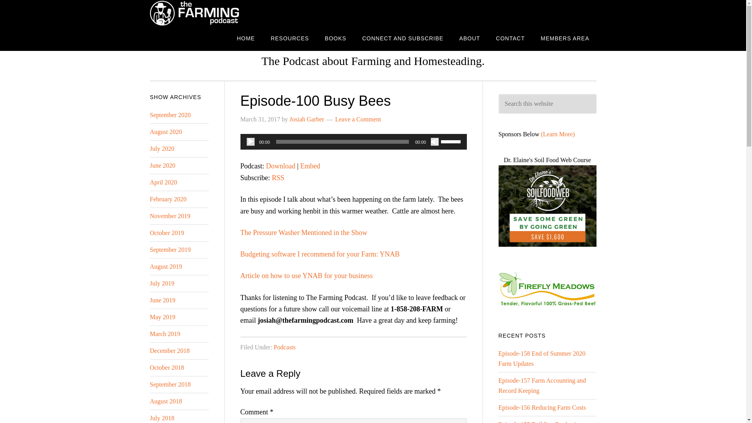 Image resolution: width=752 pixels, height=423 pixels. Describe the element at coordinates (403, 38) in the screenshot. I see `CONNECT AND SUBSCRIBE` at that location.